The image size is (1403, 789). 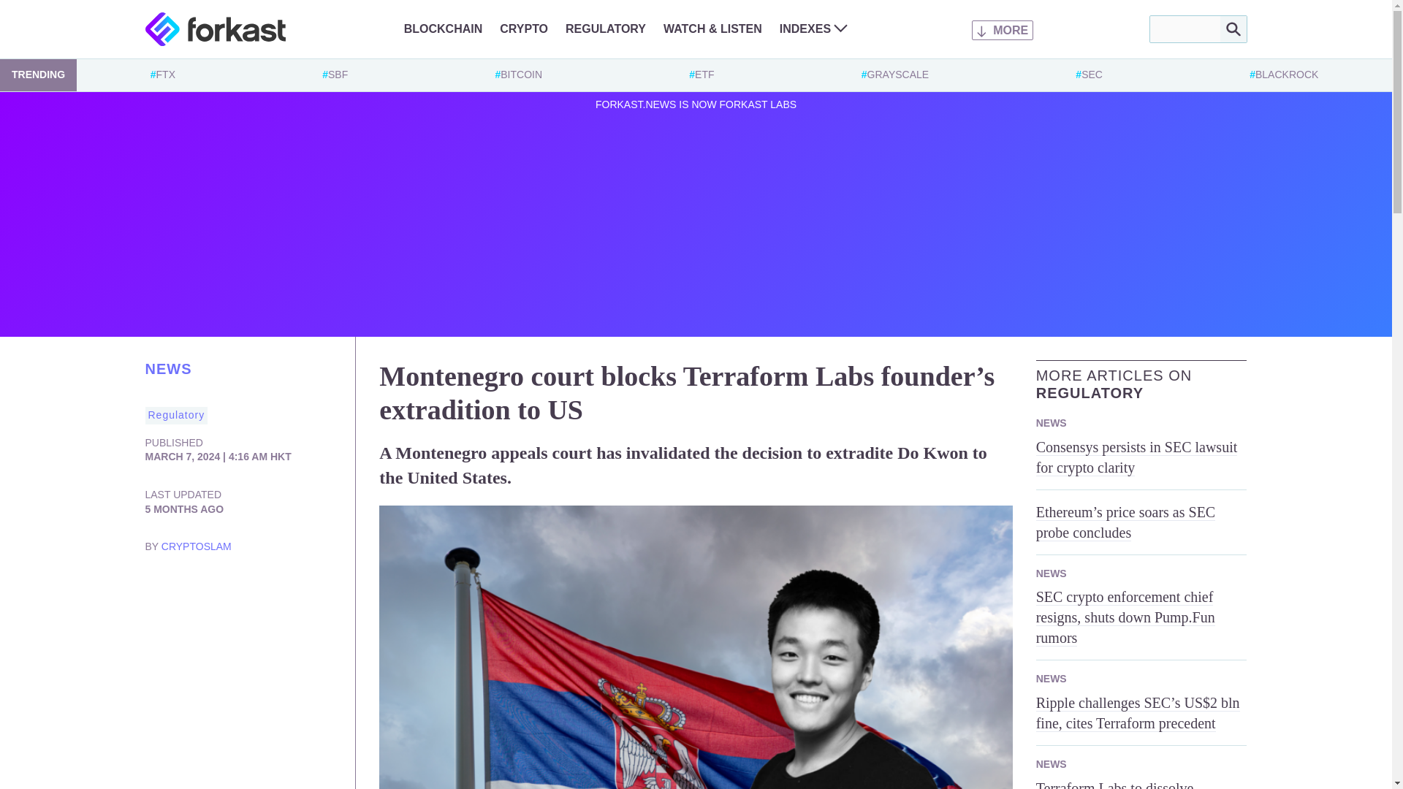 What do you see at coordinates (273, 589) in the screenshot?
I see `Share on whatsapp` at bounding box center [273, 589].